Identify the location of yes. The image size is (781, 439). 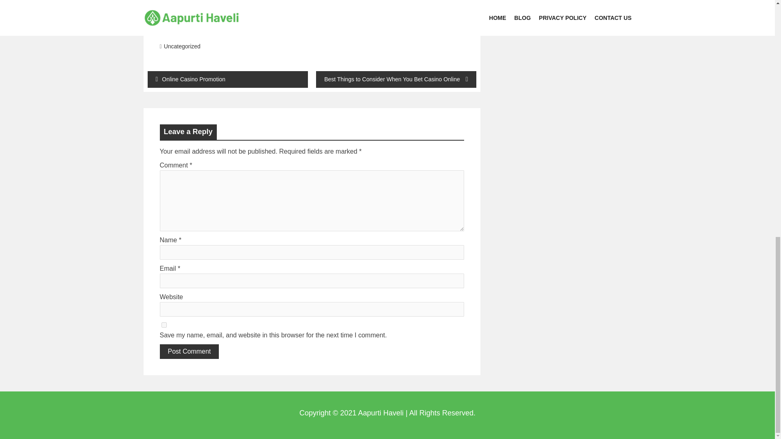
(164, 324).